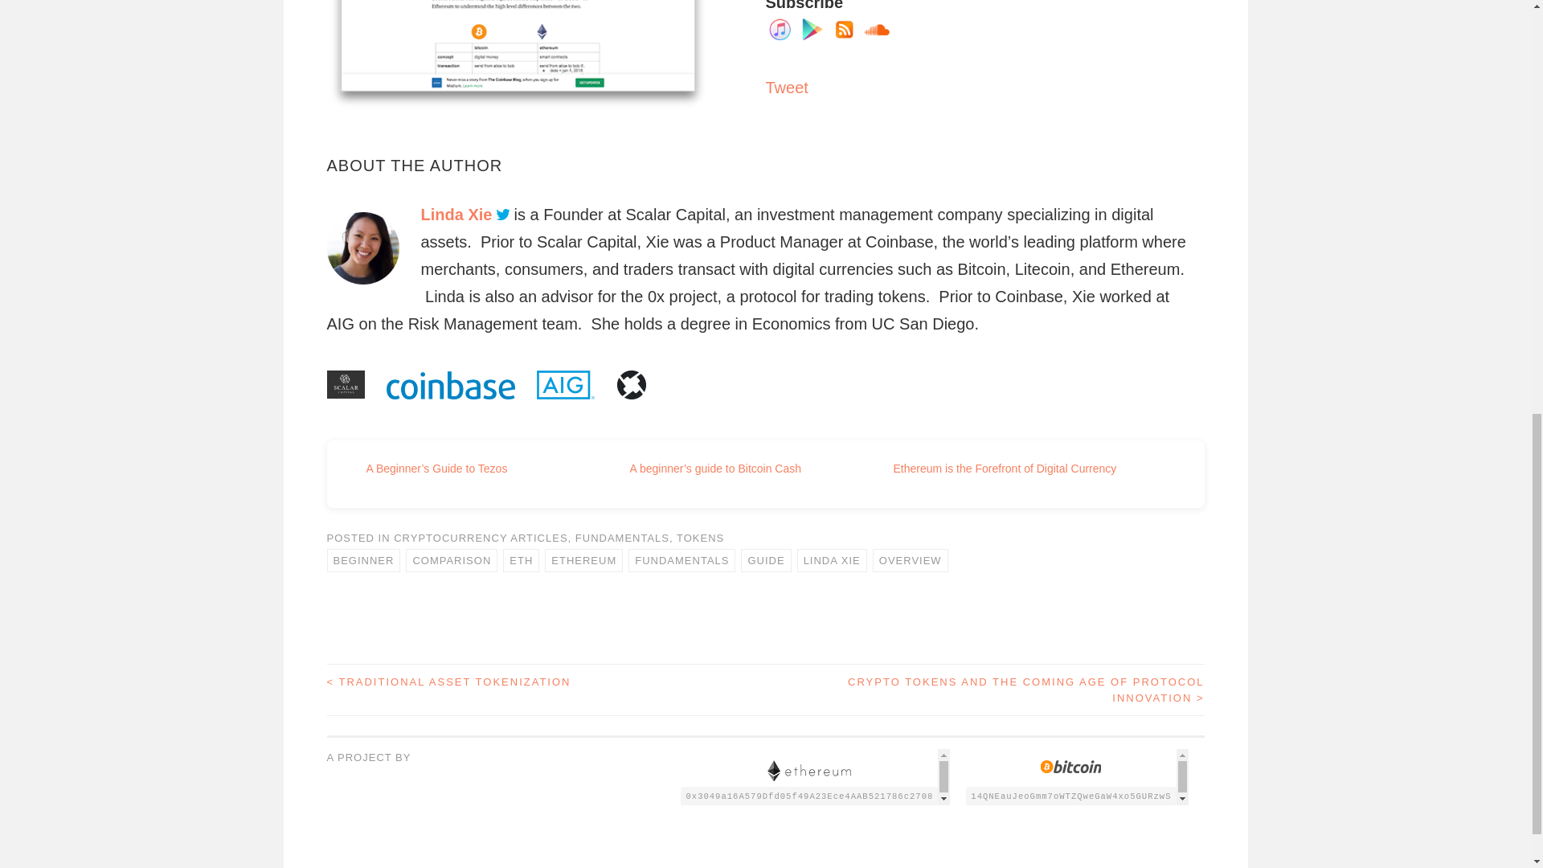  Describe the element at coordinates (373, 775) in the screenshot. I see `Twitter Follow Button` at that location.